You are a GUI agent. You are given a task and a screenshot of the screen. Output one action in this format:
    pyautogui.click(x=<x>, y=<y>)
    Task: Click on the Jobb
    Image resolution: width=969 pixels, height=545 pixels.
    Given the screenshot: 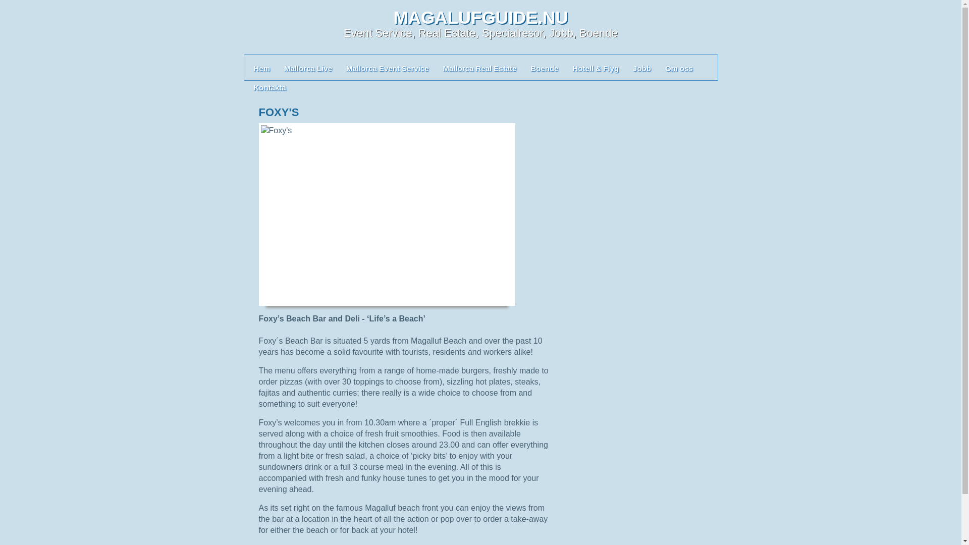 What is the action you would take?
    pyautogui.click(x=642, y=68)
    